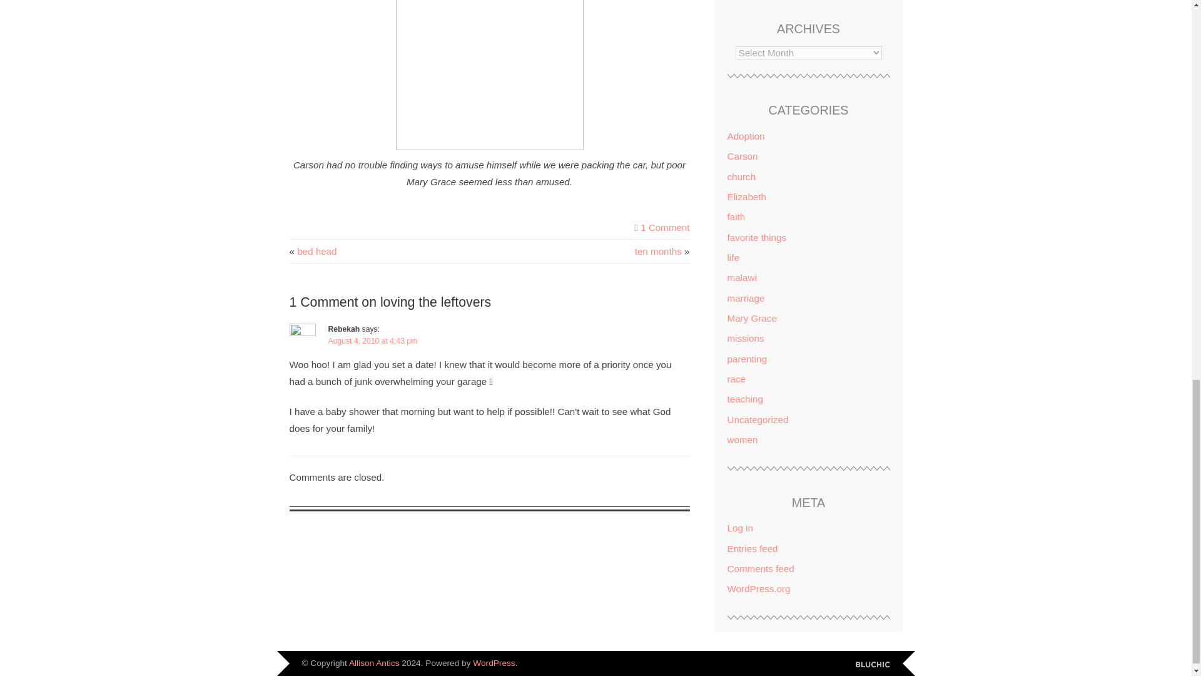 This screenshot has height=676, width=1201. What do you see at coordinates (741, 177) in the screenshot?
I see `church` at bounding box center [741, 177].